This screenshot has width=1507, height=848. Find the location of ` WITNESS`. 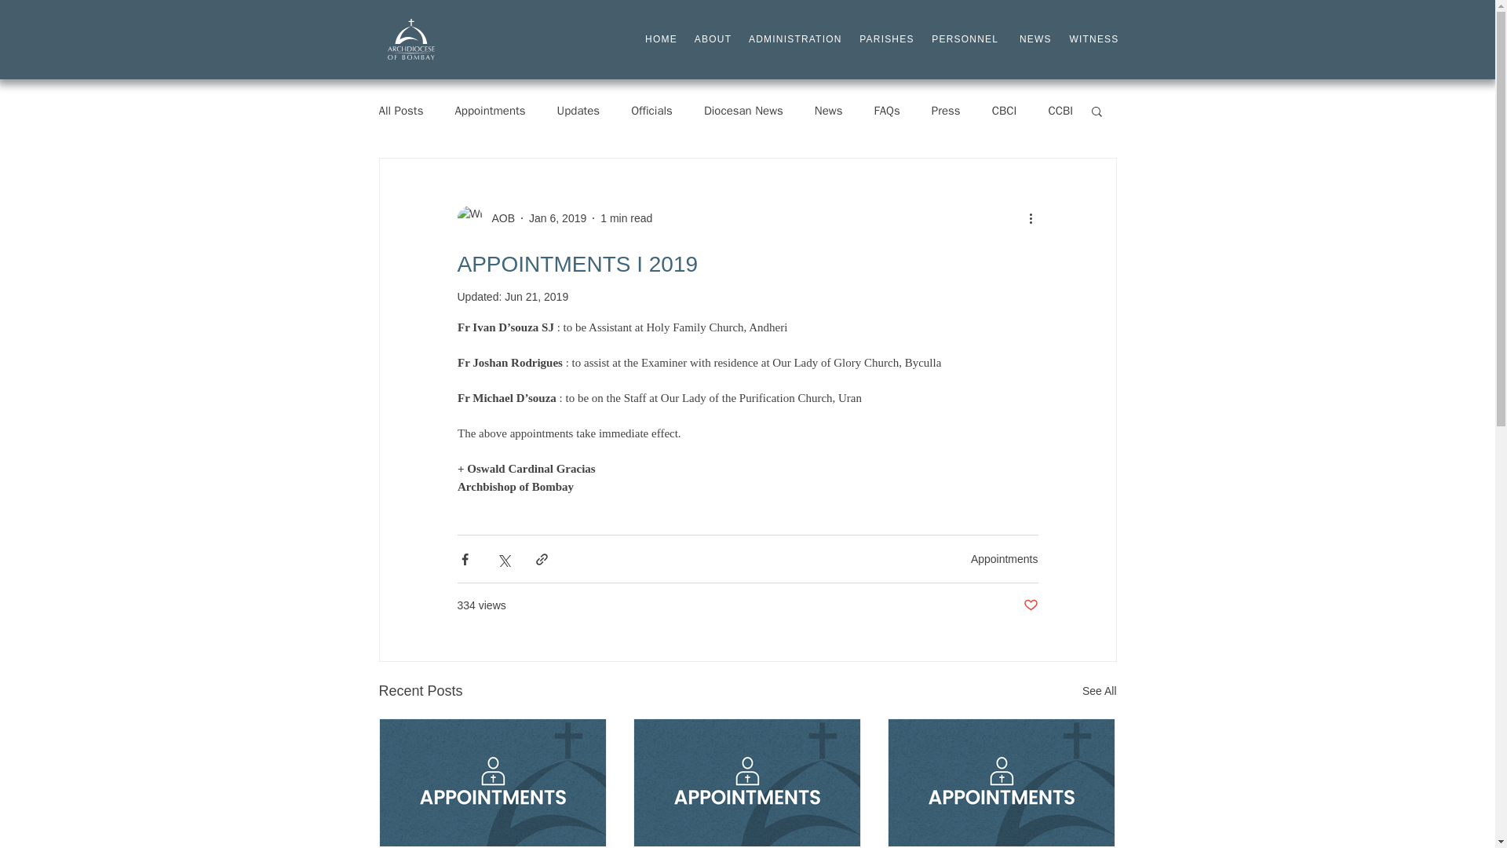

 WITNESS is located at coordinates (1093, 39).